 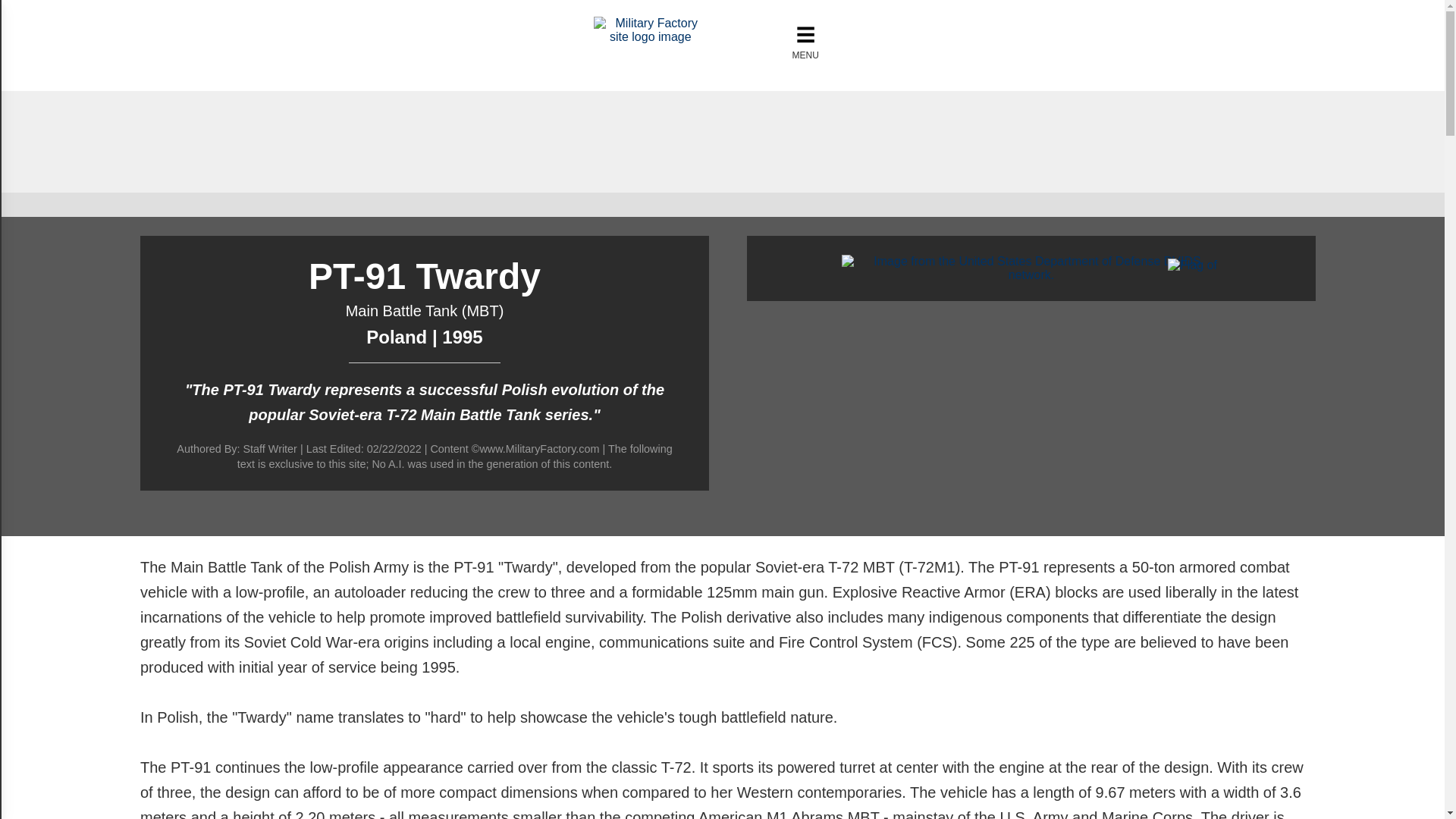 What do you see at coordinates (651, 36) in the screenshot?
I see `Military Weapons` at bounding box center [651, 36].